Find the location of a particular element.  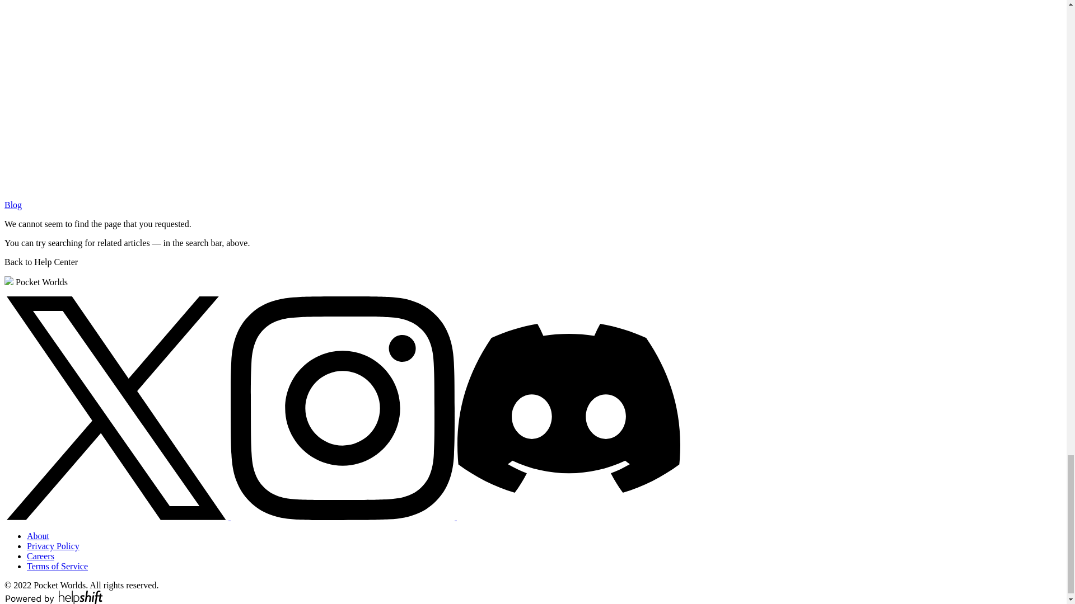

Logo Discord is located at coordinates (569, 517).